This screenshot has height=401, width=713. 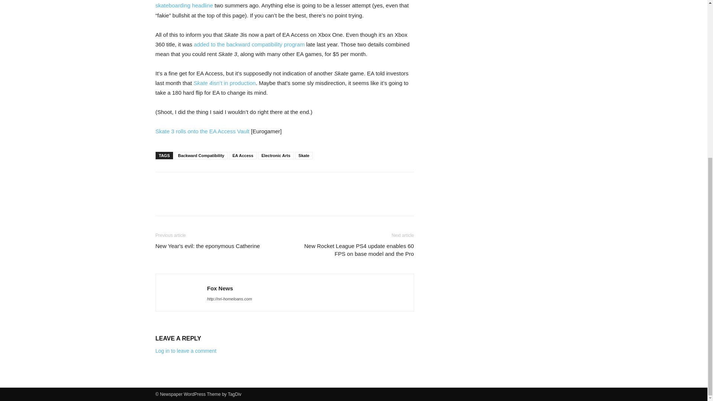 What do you see at coordinates (201, 155) in the screenshot?
I see `Backward Compatibility` at bounding box center [201, 155].